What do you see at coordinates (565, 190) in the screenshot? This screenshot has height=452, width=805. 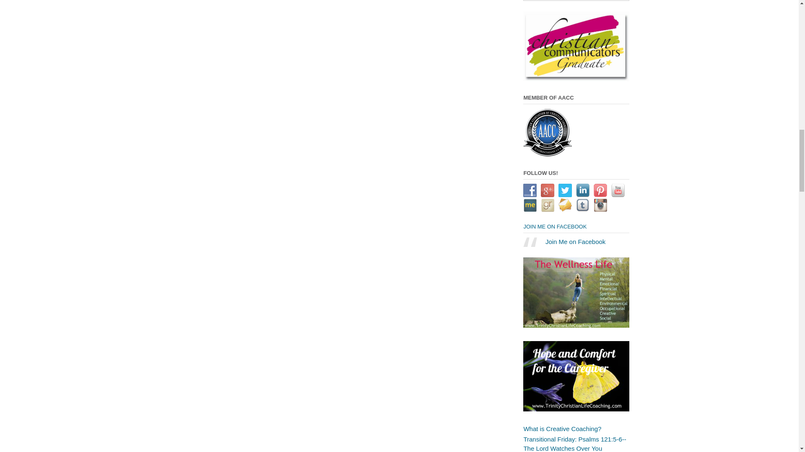 I see `Follow Us on Twitter` at bounding box center [565, 190].